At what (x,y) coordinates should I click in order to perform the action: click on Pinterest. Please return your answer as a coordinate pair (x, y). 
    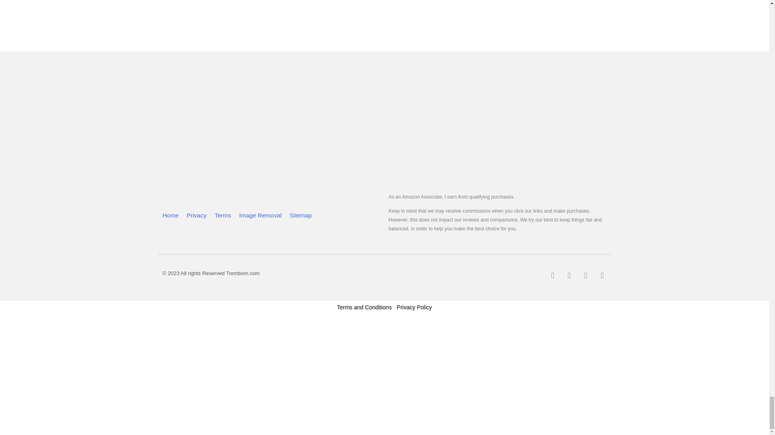
    Looking at the image, I should click on (569, 275).